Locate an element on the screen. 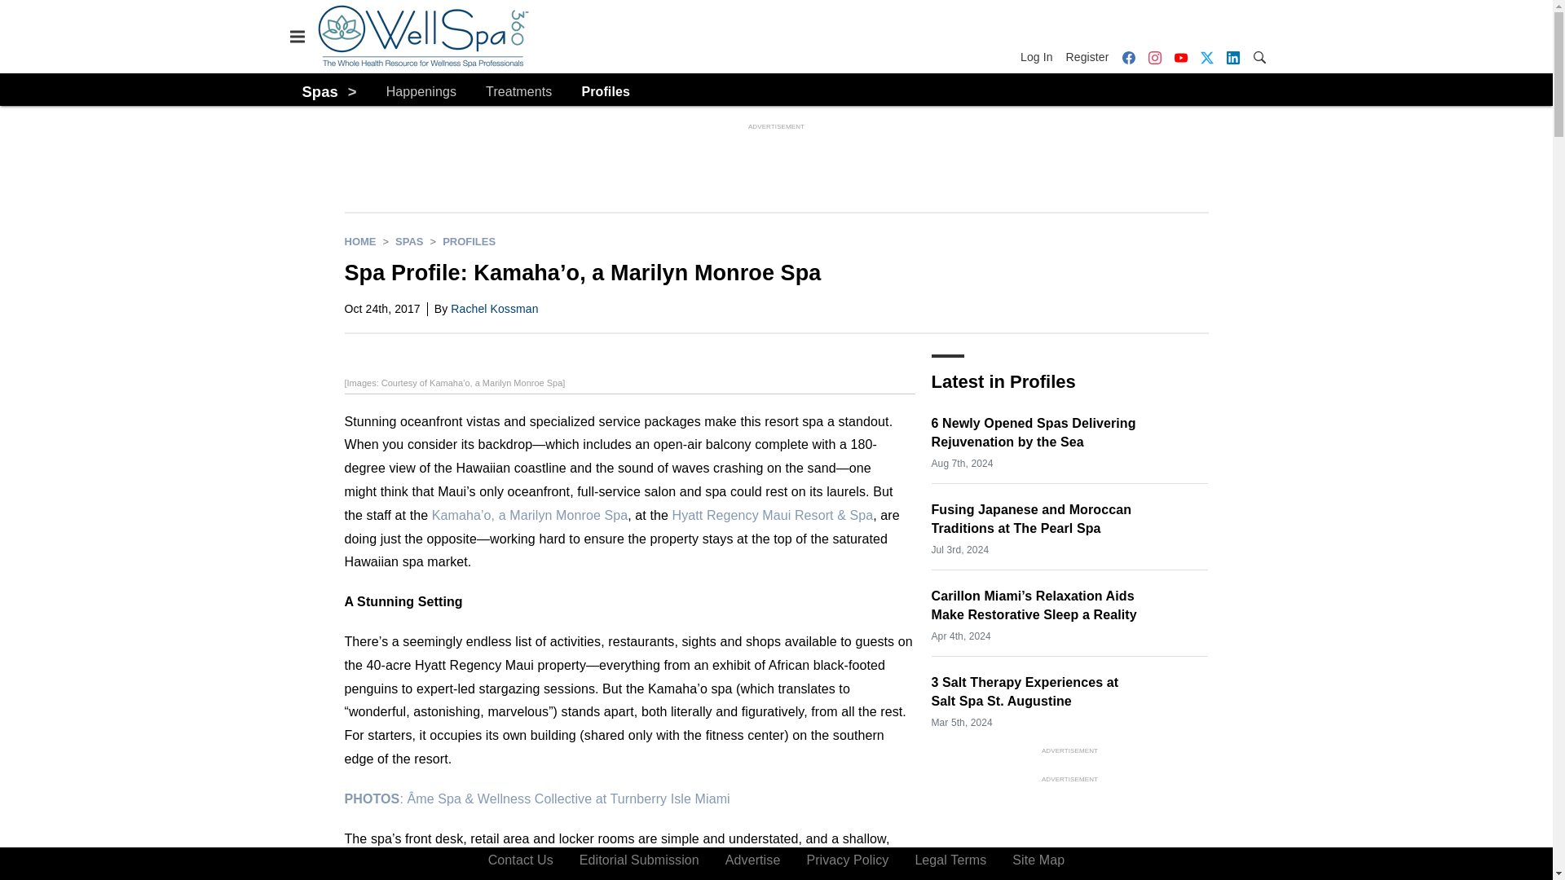 The image size is (1565, 880). YouTube icon is located at coordinates (1180, 57).